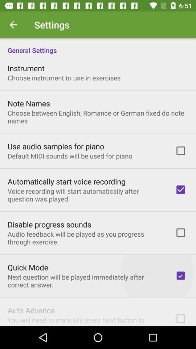 The height and width of the screenshot is (349, 196). What do you see at coordinates (70, 156) in the screenshot?
I see `select the icon above the automatically start voice item` at bounding box center [70, 156].